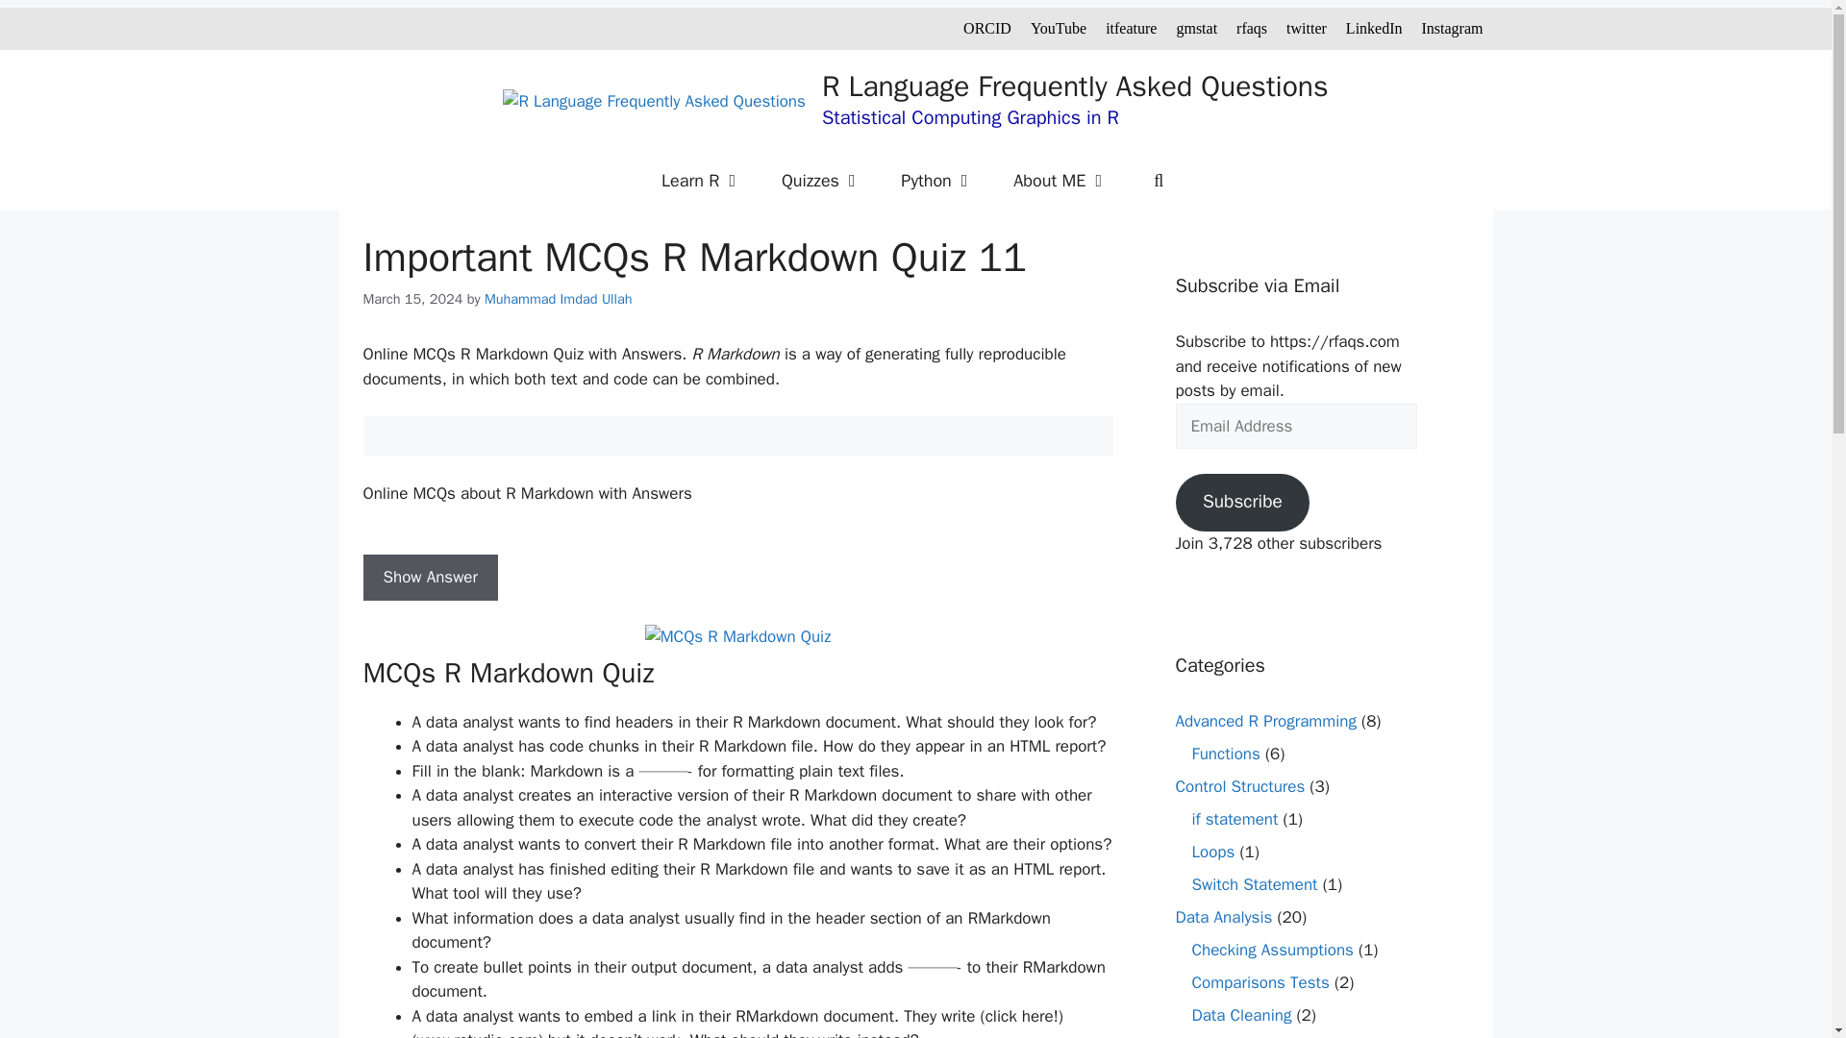 Image resolution: width=1846 pixels, height=1038 pixels. Describe the element at coordinates (1075, 86) in the screenshot. I see `R Language Frequently Asked Questions` at that location.